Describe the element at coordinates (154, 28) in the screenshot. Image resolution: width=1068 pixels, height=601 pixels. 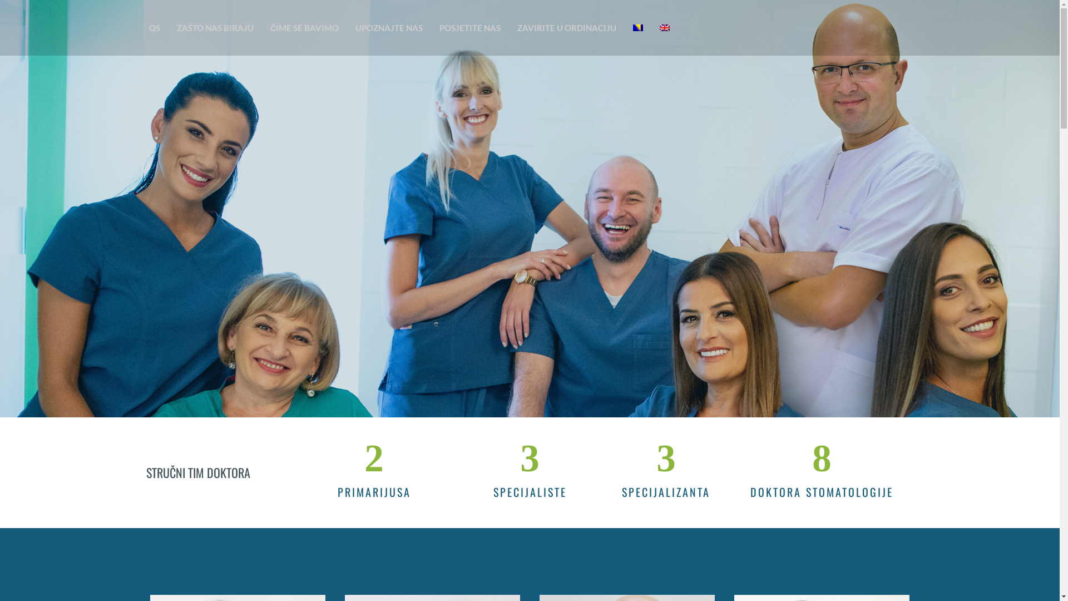
I see `QS` at that location.